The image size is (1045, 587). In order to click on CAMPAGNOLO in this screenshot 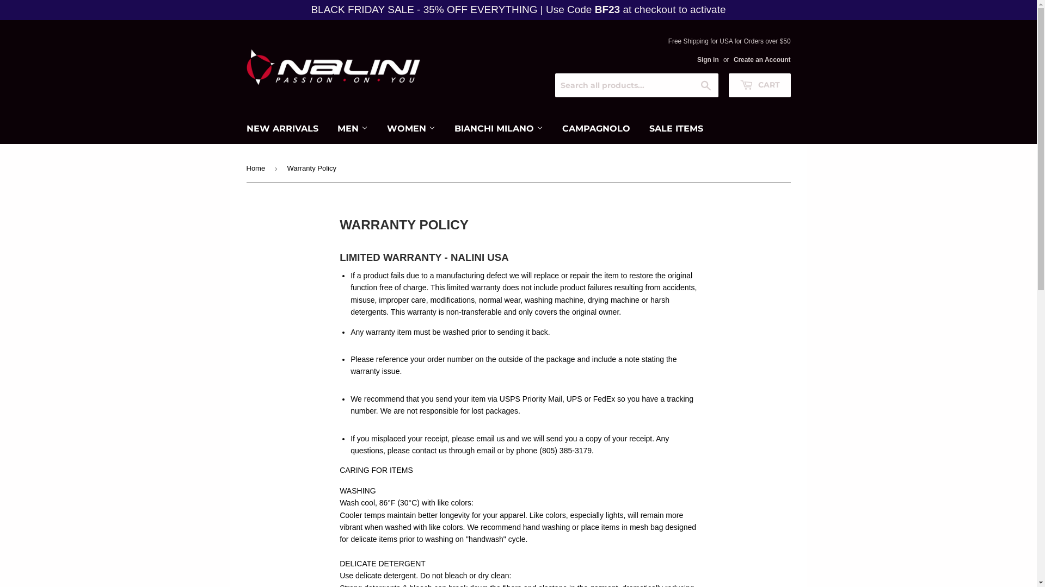, I will do `click(596, 129)`.